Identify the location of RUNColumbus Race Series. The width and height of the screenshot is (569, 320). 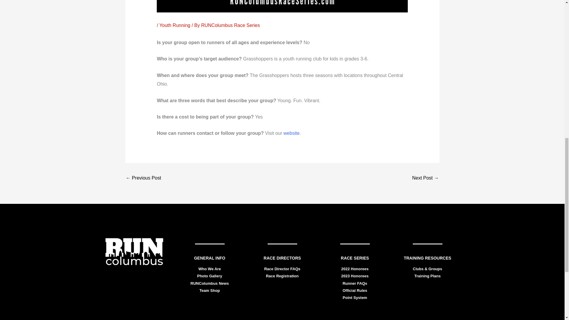
(231, 25).